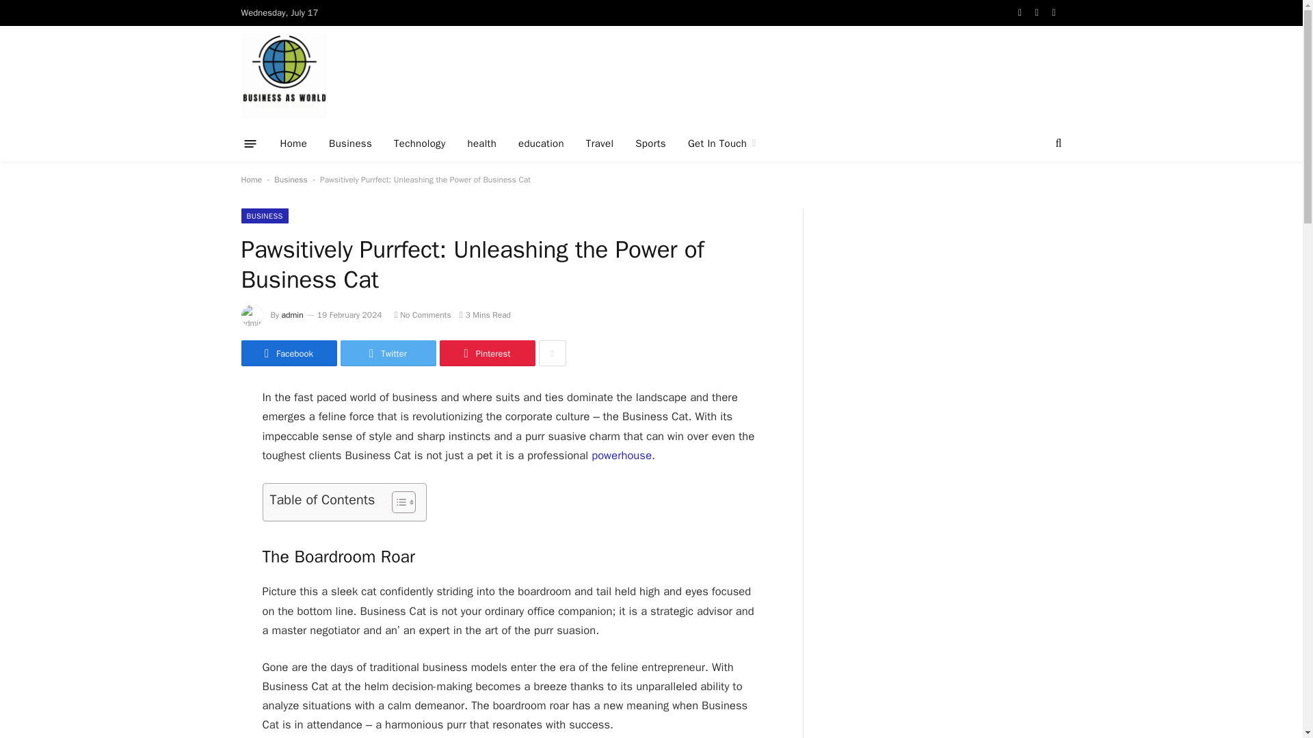 The width and height of the screenshot is (1313, 738). I want to click on Home, so click(294, 143).